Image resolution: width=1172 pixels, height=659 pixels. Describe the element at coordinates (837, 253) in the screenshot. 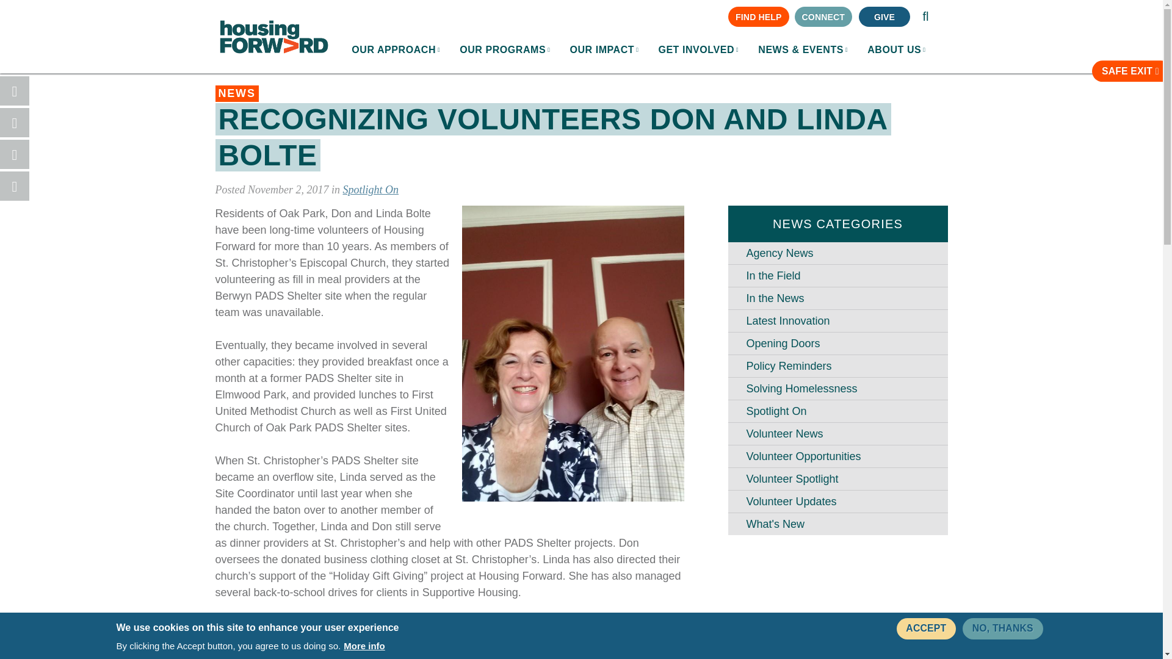

I see `Agency News` at that location.